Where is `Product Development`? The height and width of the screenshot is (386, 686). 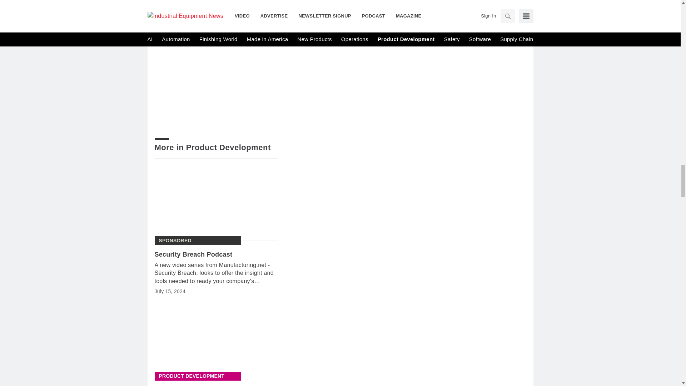
Product Development is located at coordinates (191, 376).